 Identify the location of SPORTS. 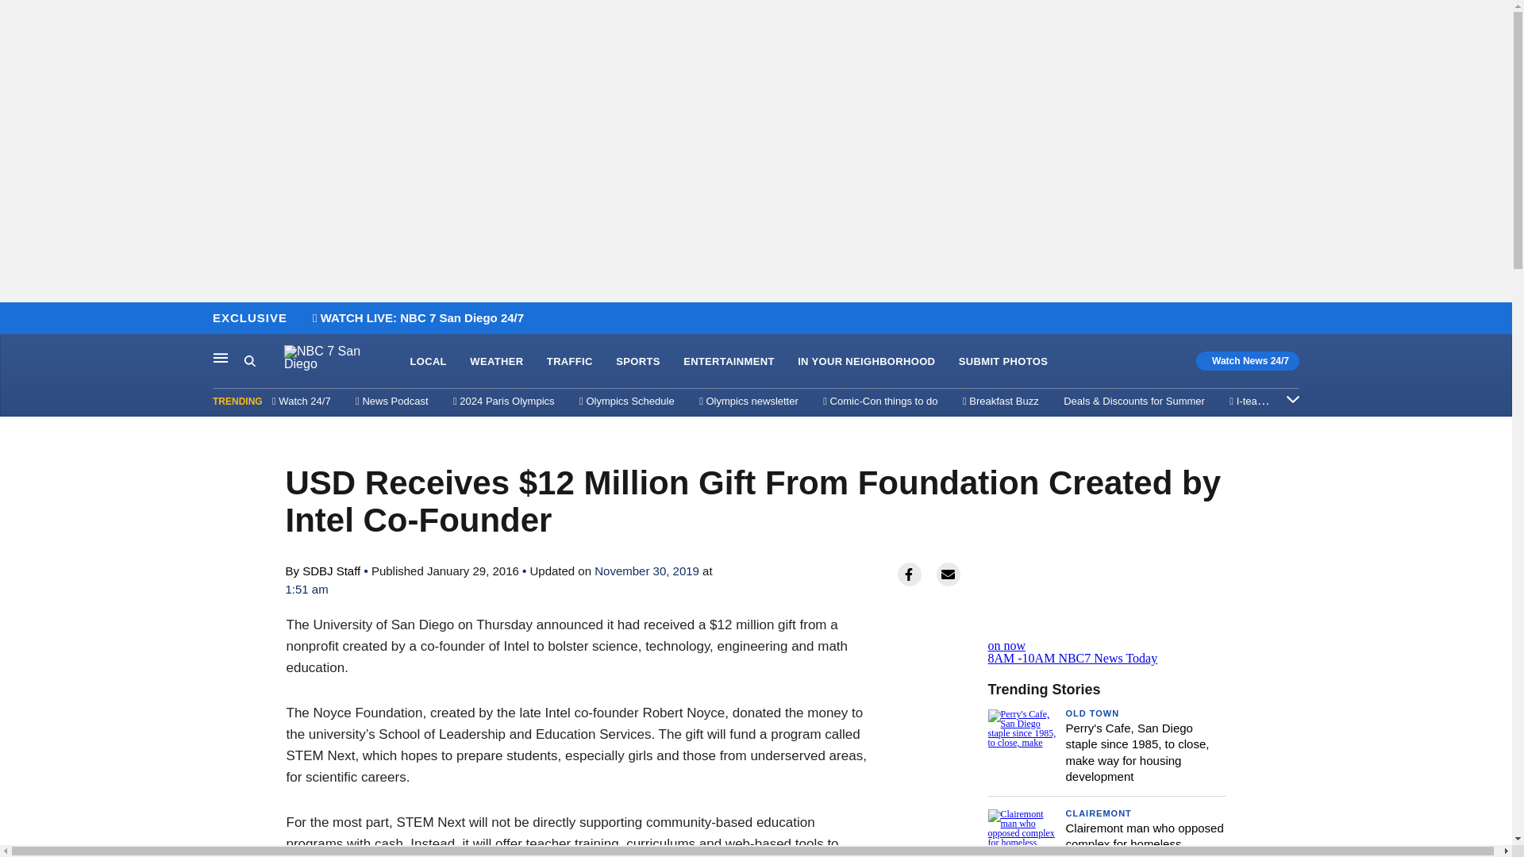
(729, 362).